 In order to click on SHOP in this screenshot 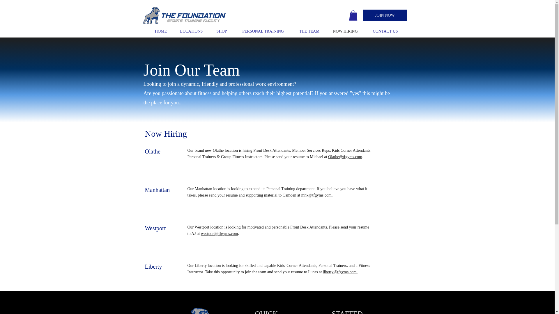, I will do `click(221, 31)`.